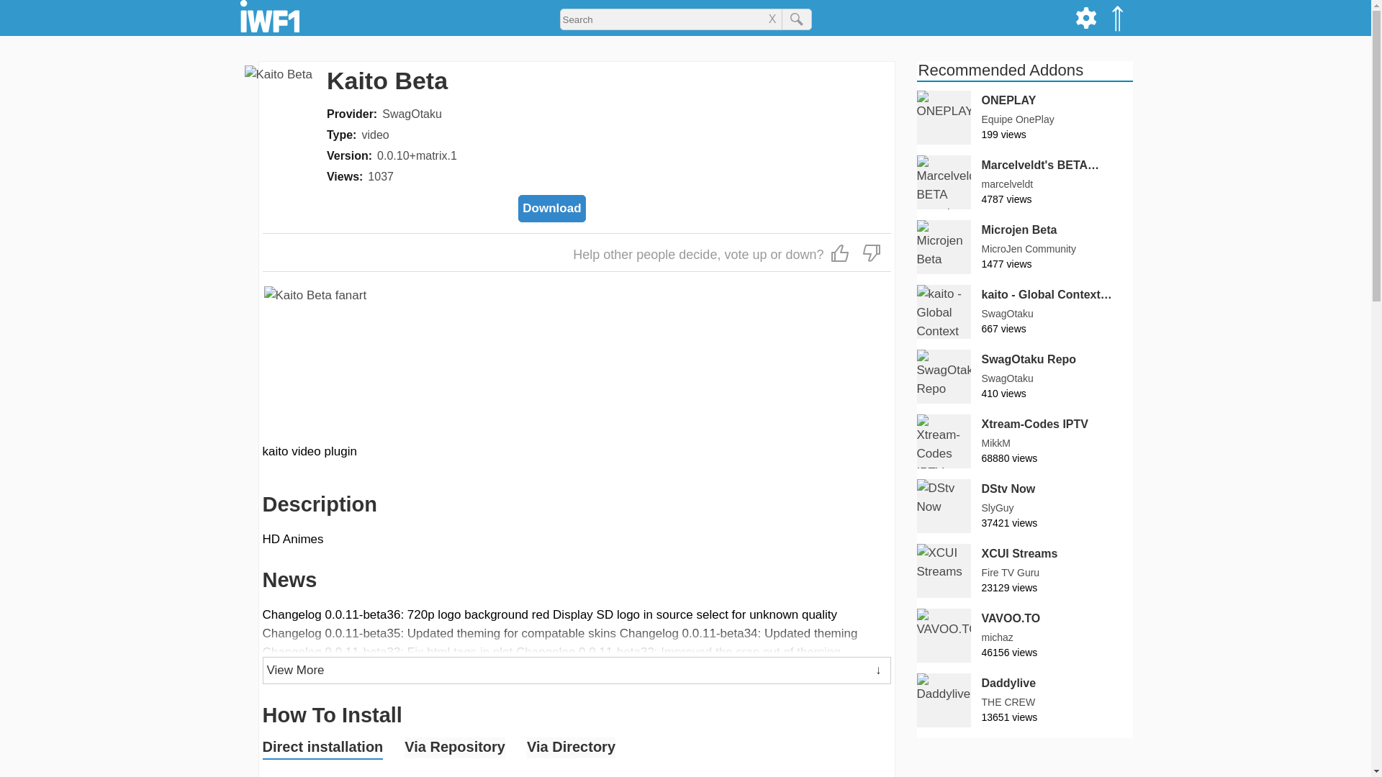 The width and height of the screenshot is (1382, 777). What do you see at coordinates (1011, 617) in the screenshot?
I see `VAVOO.TO` at bounding box center [1011, 617].